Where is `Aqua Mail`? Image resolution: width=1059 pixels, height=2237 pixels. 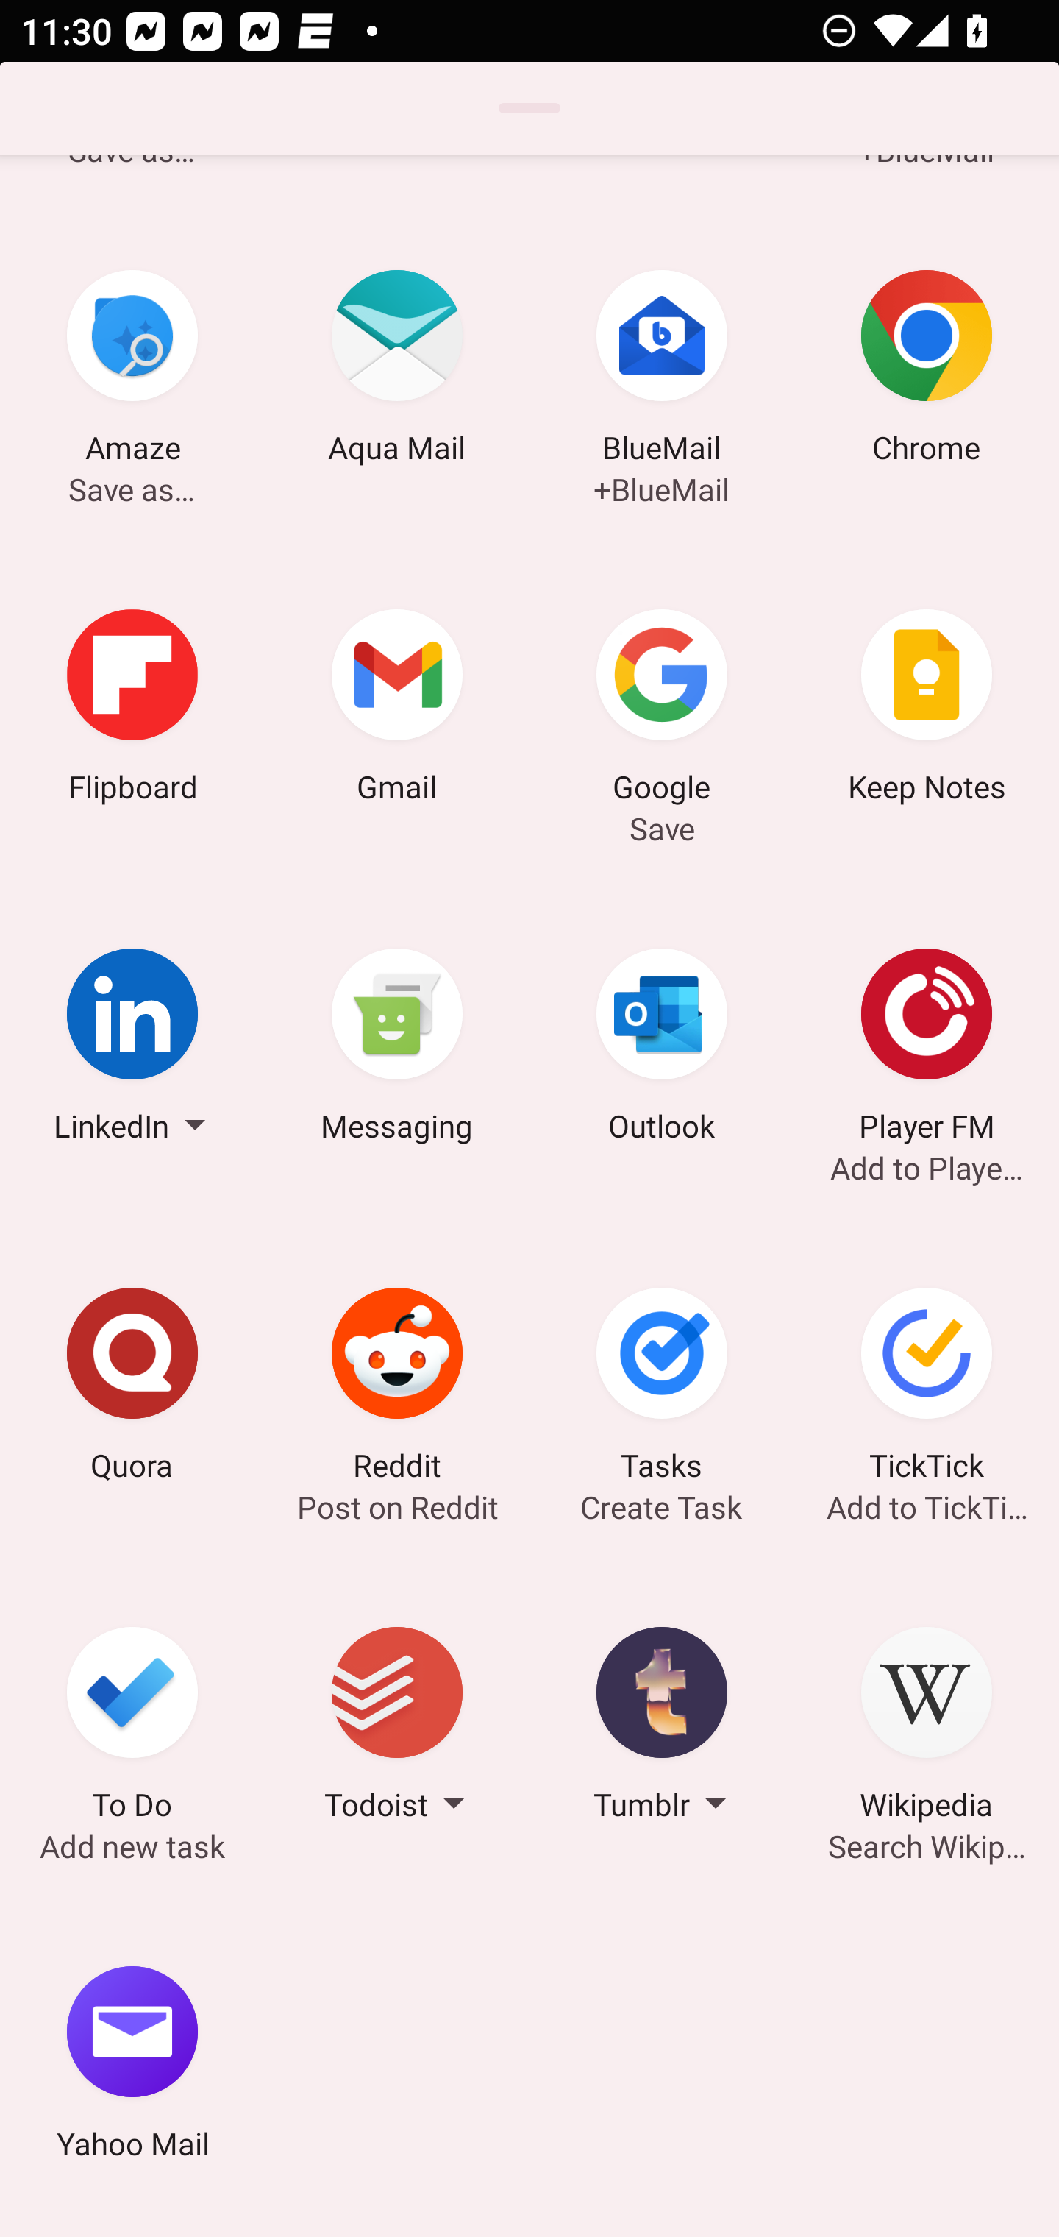
Aqua Mail is located at coordinates (397, 371).